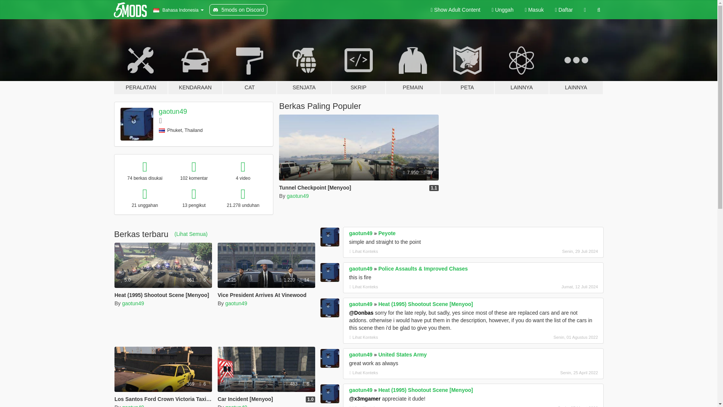 The height and width of the screenshot is (407, 723). I want to click on Masuk, so click(534, 10).